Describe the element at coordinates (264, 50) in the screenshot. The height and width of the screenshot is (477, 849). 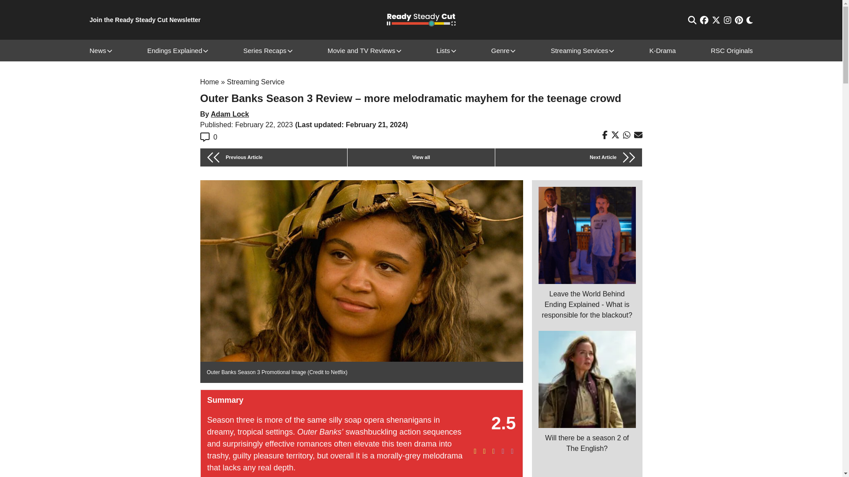
I see `Series Recaps` at that location.